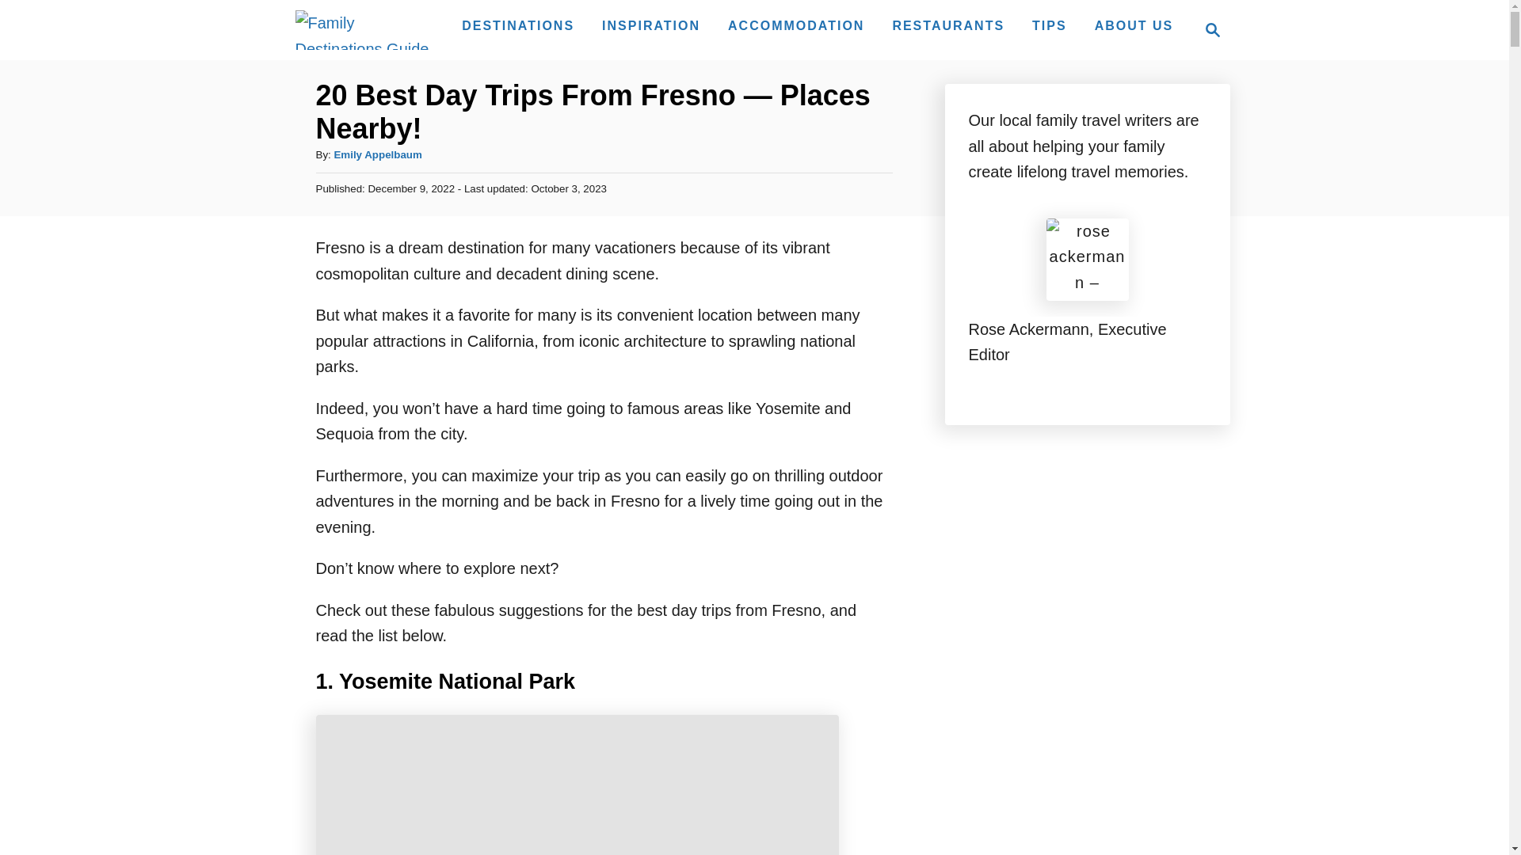  I want to click on ACCOMMODATION, so click(1207, 29).